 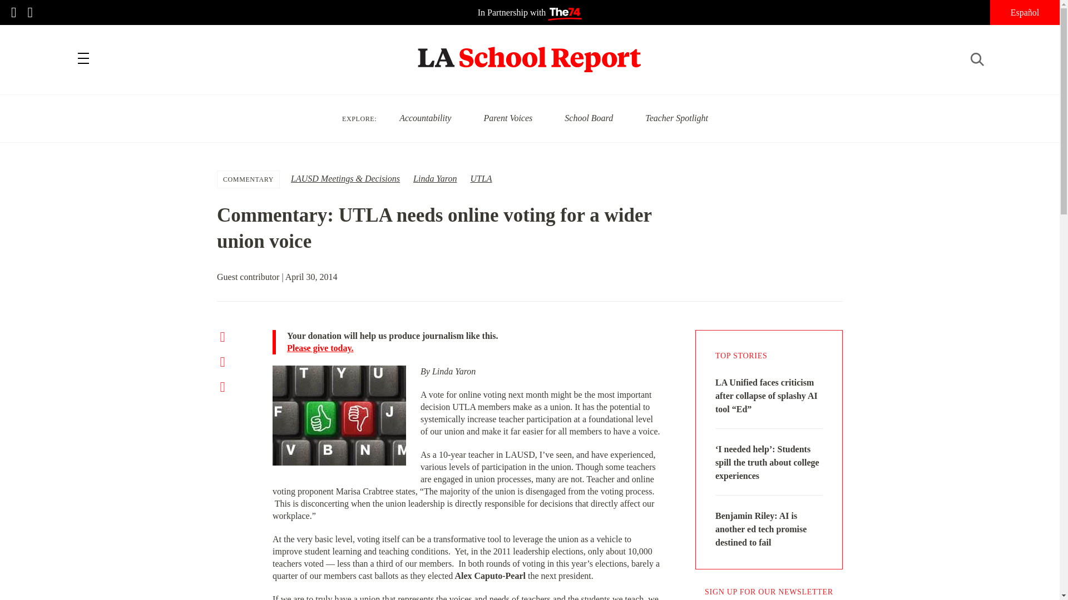 What do you see at coordinates (425, 118) in the screenshot?
I see `Accountability` at bounding box center [425, 118].